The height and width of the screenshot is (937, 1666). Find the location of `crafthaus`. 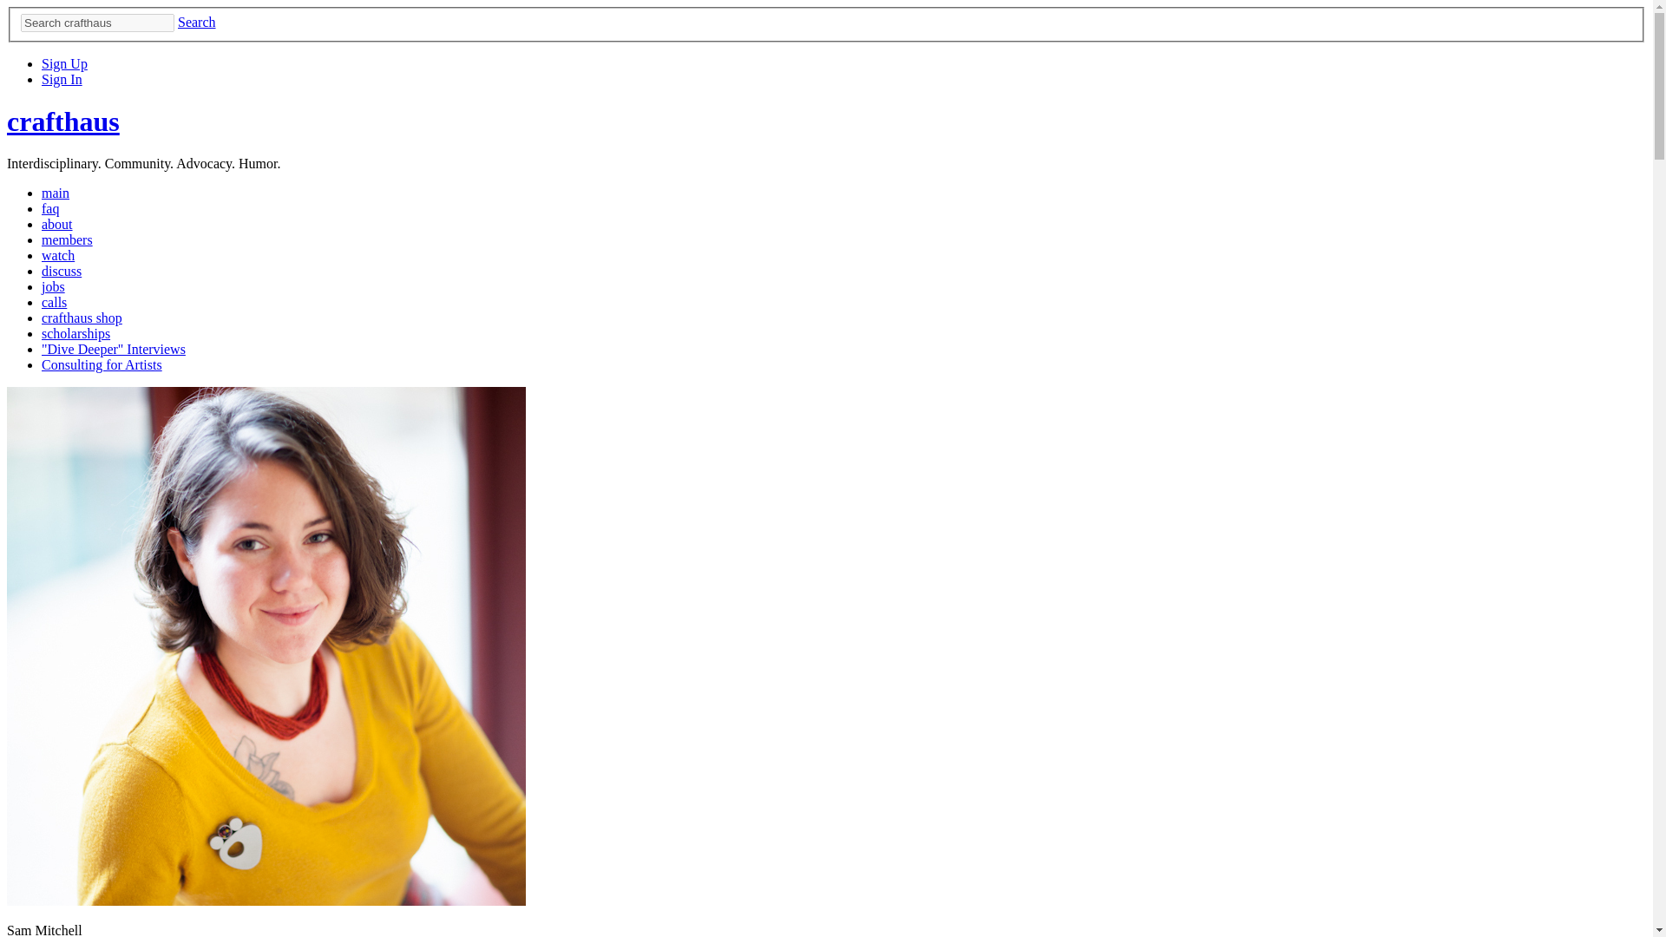

crafthaus is located at coordinates (62, 121).